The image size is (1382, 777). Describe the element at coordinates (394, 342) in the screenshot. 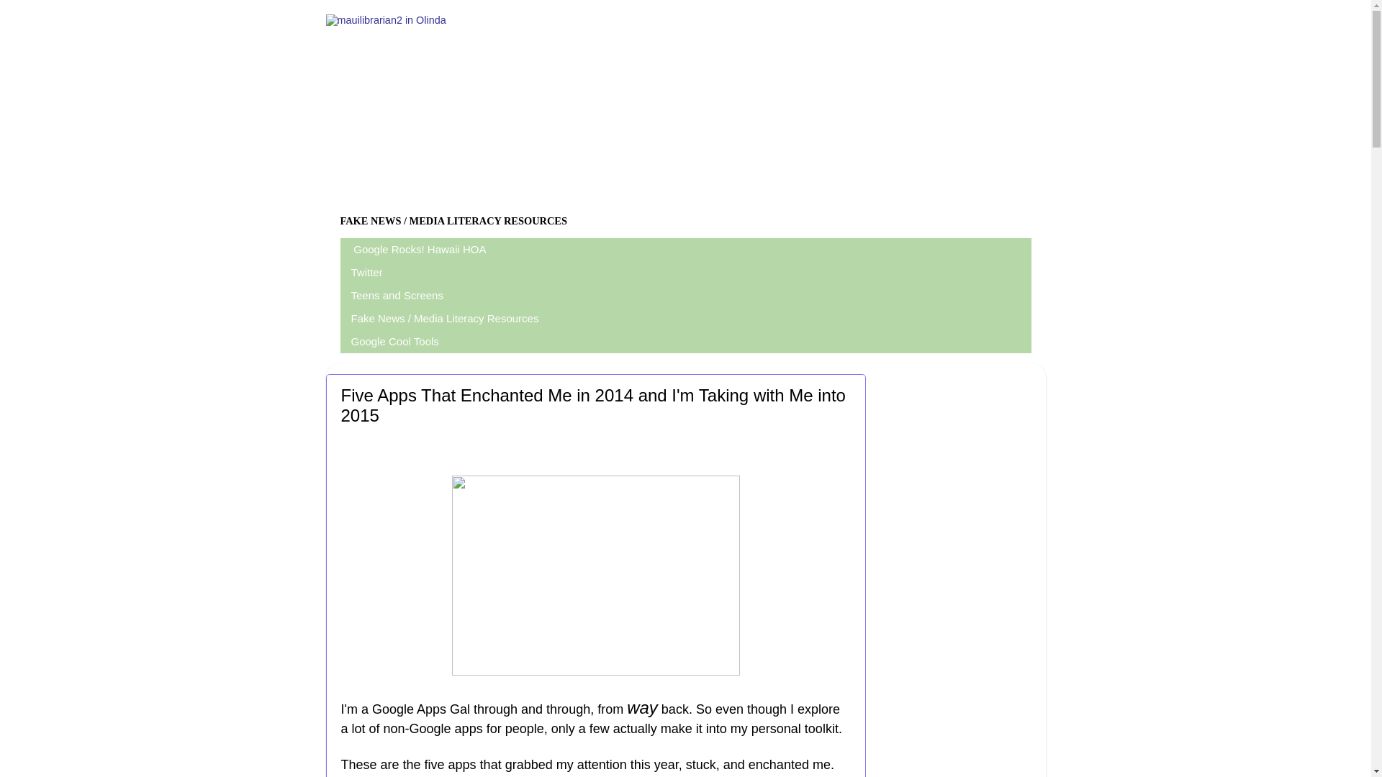

I see `Google Cool Tools` at that location.